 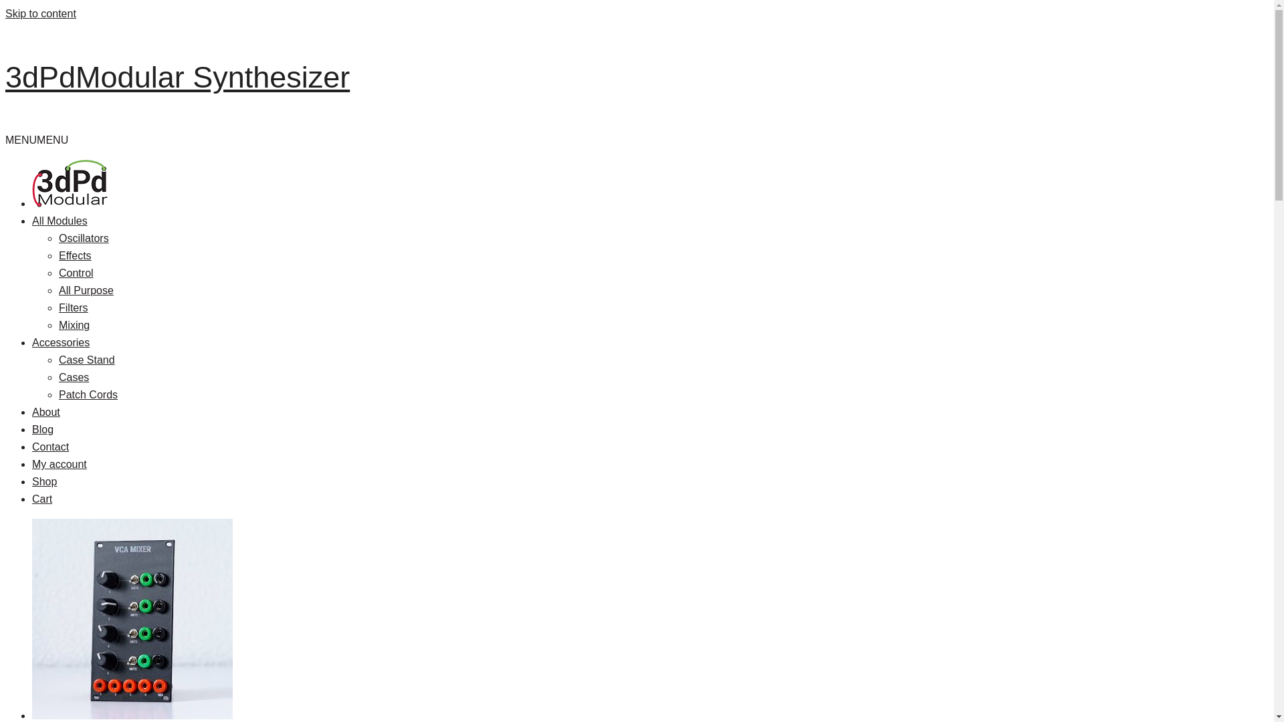 I want to click on My account, so click(x=60, y=464).